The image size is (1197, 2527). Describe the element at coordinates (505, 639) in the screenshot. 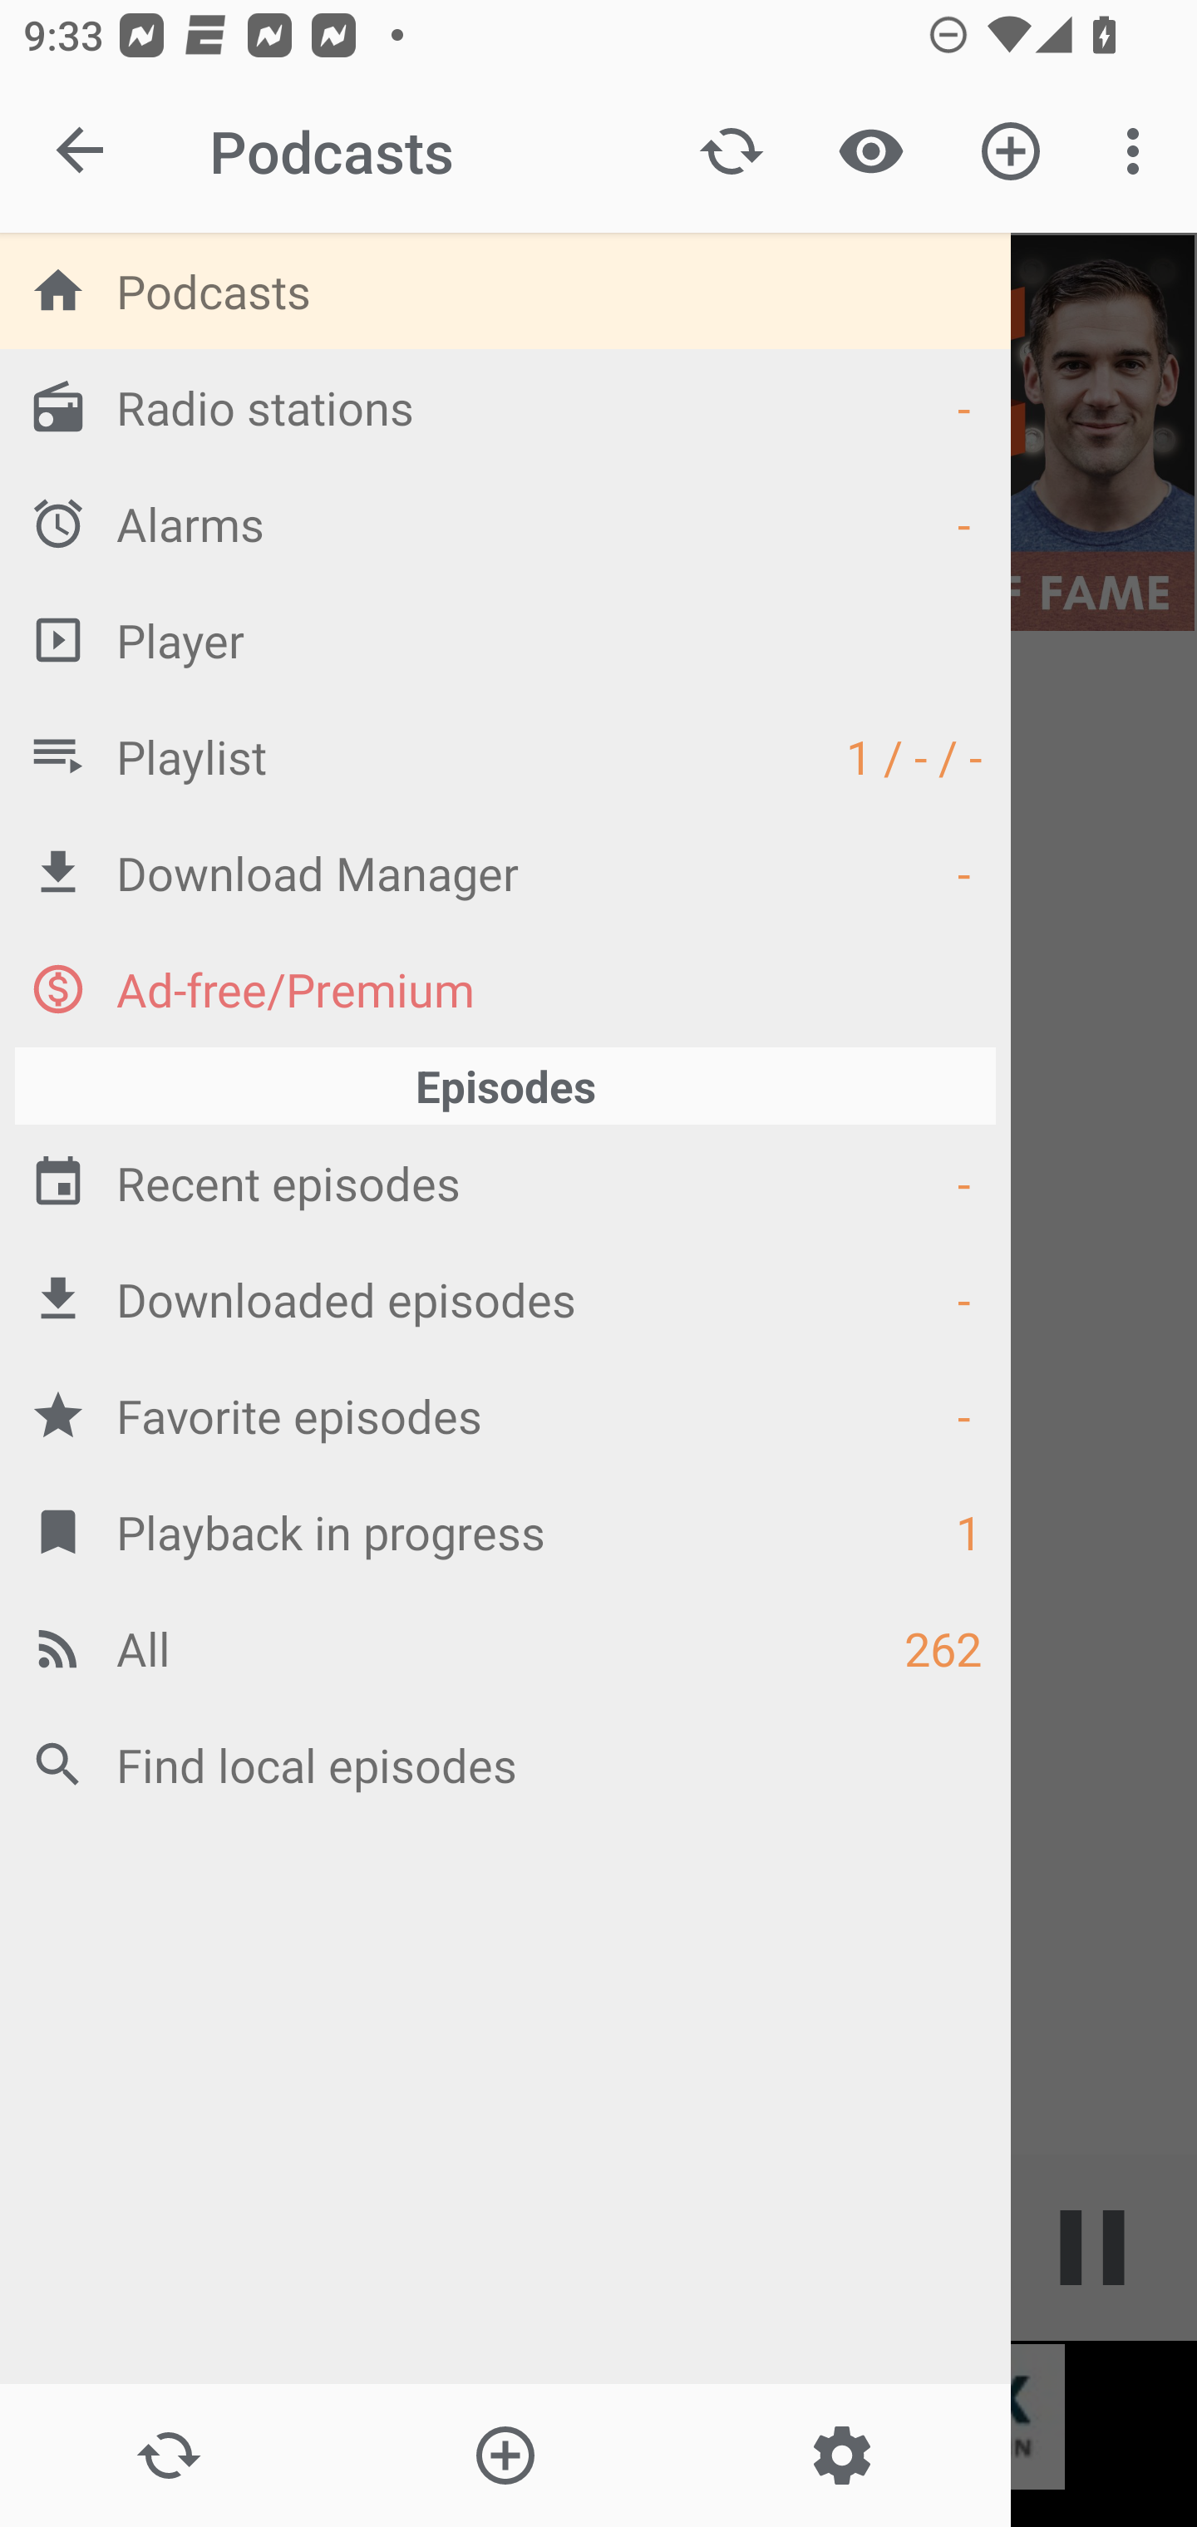

I see `Player` at that location.